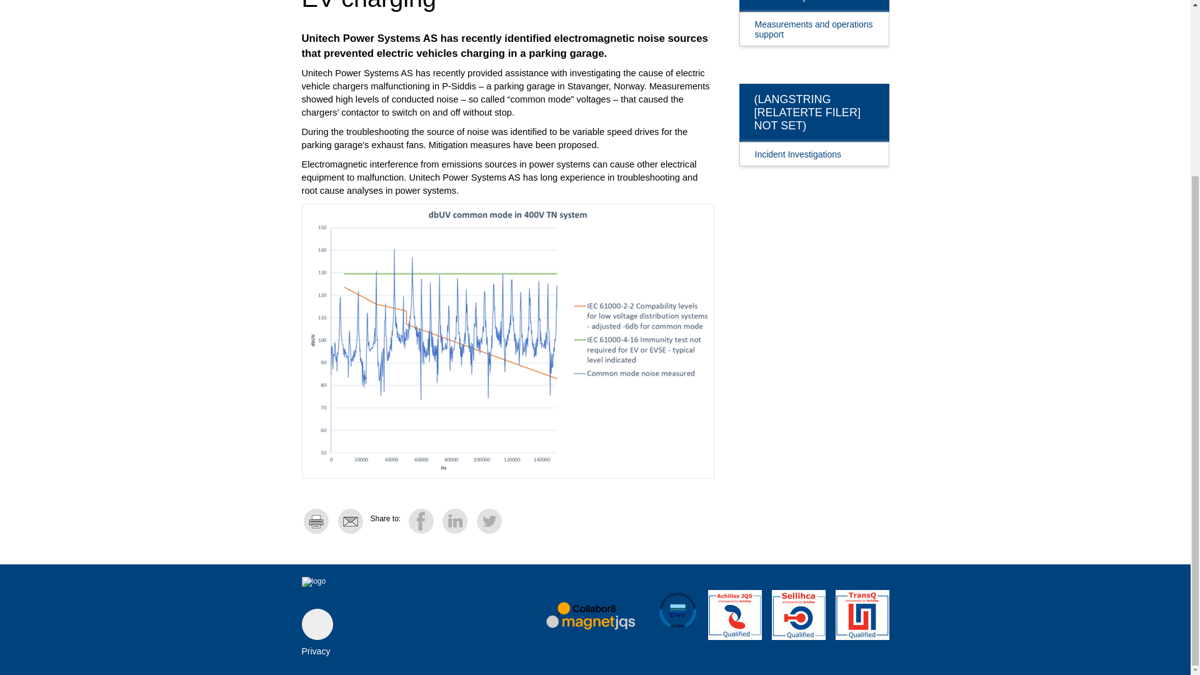 This screenshot has width=1200, height=675. What do you see at coordinates (806, 150) in the screenshot?
I see `Incident Investigations` at bounding box center [806, 150].